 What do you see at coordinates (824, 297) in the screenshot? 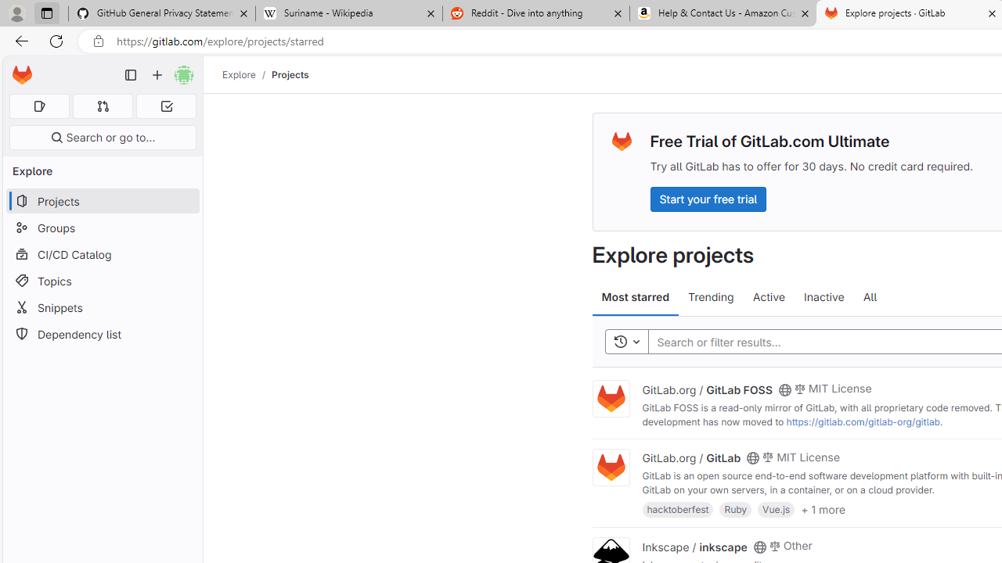
I see `Inactive` at bounding box center [824, 297].